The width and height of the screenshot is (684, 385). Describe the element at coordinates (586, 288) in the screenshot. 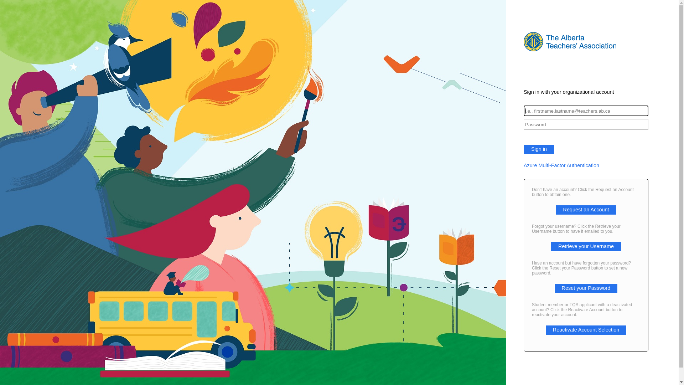

I see `Reset your Password` at that location.